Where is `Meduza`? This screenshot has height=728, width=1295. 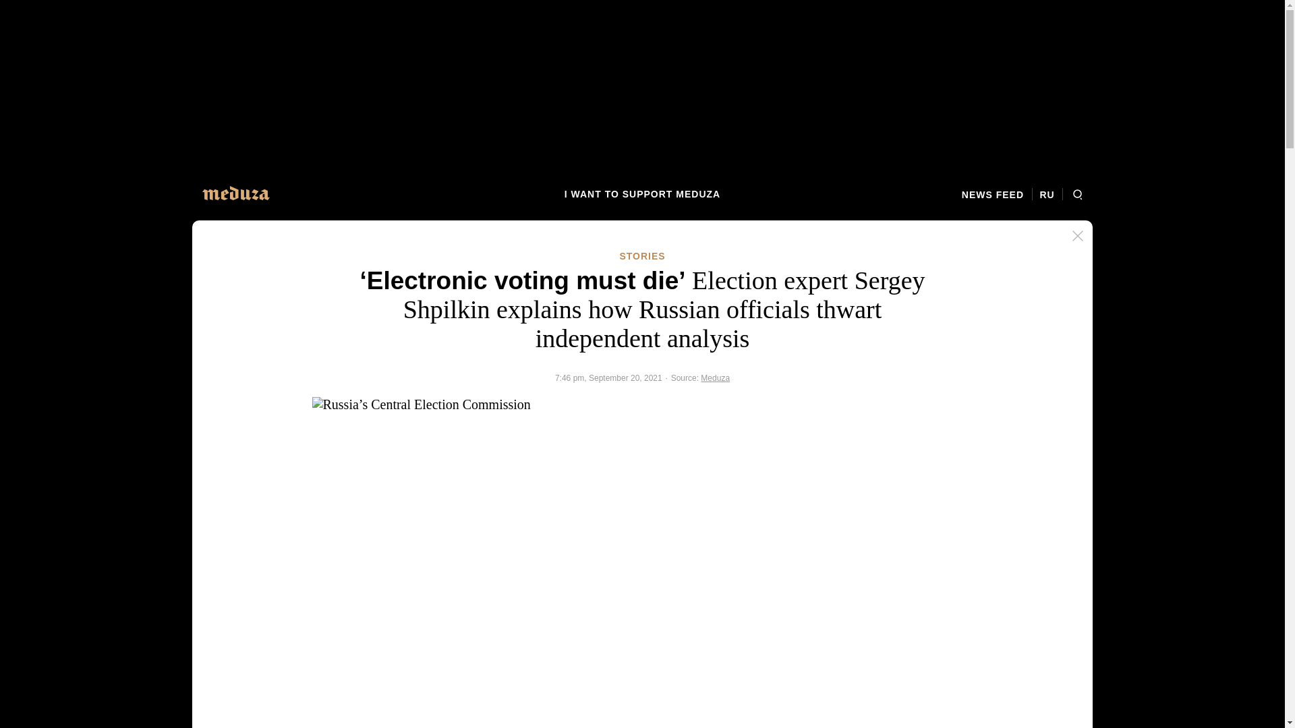 Meduza is located at coordinates (715, 378).